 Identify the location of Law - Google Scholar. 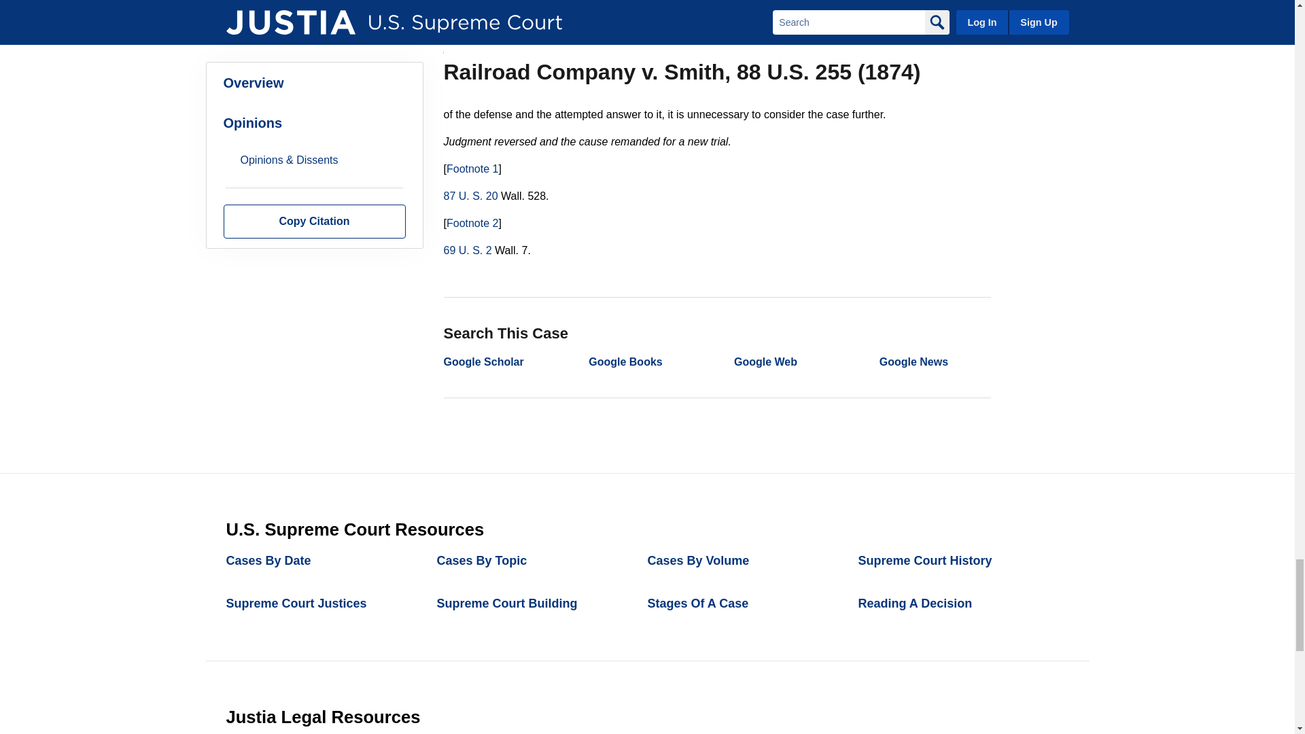
(483, 362).